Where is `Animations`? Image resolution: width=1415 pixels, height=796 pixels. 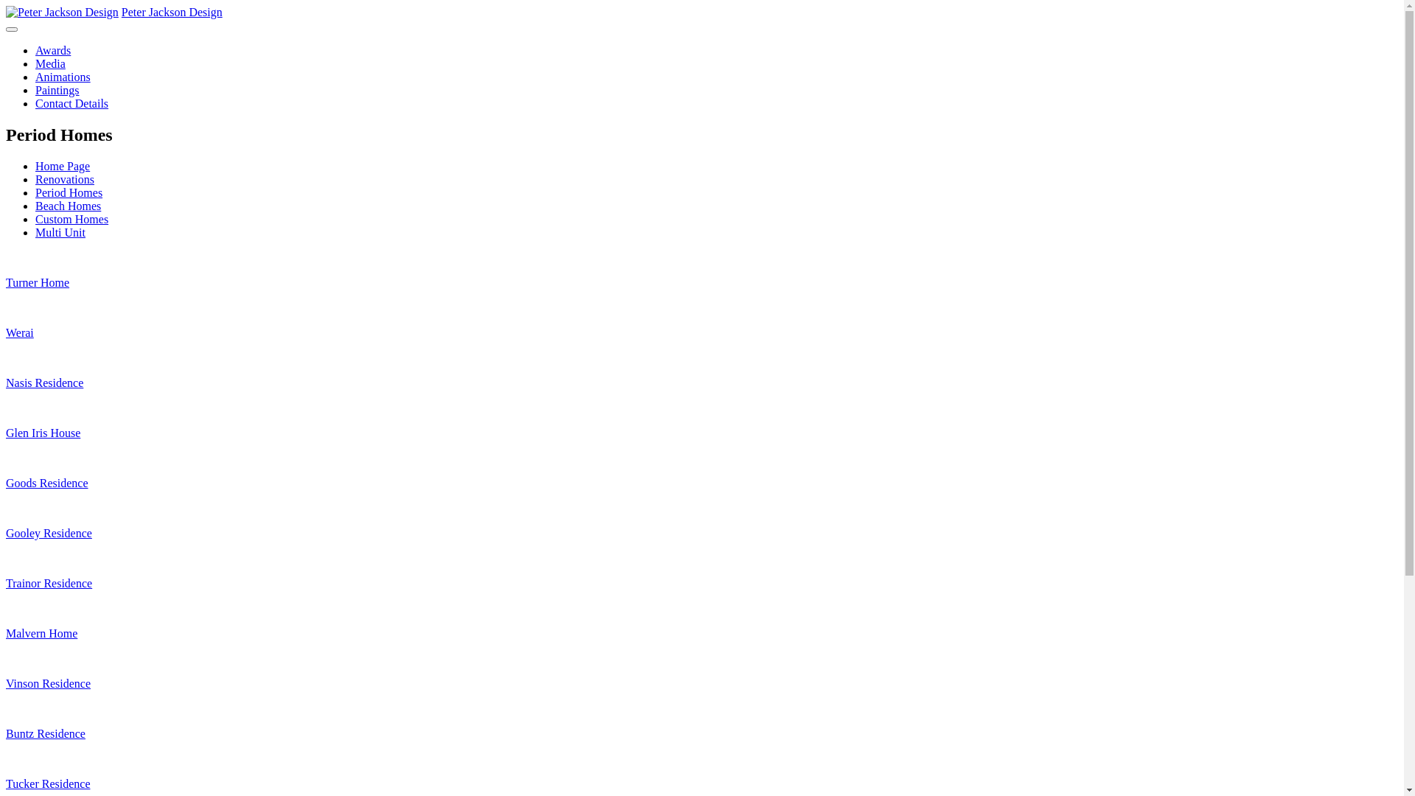 Animations is located at coordinates (63, 77).